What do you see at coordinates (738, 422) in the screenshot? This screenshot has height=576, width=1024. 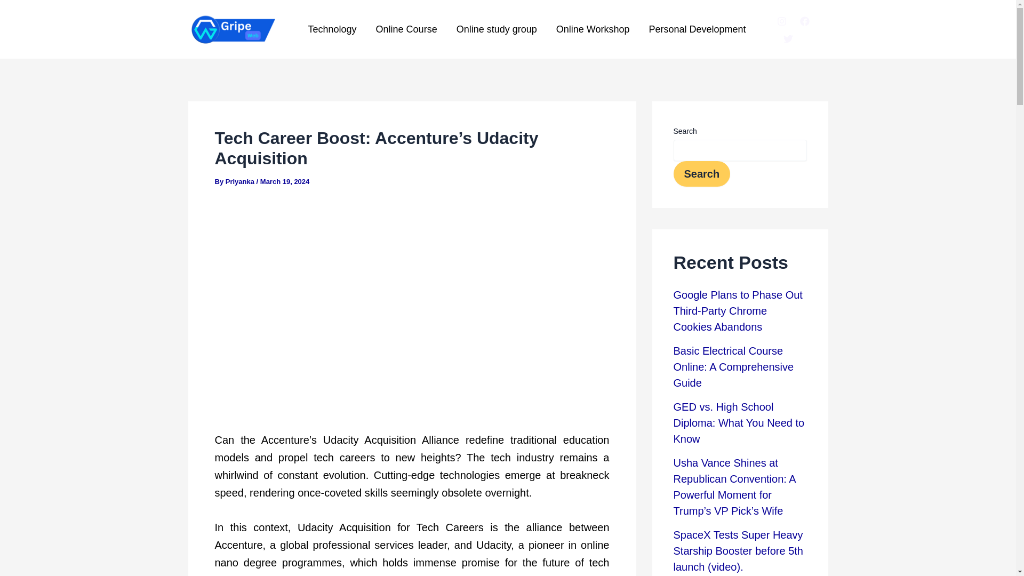 I see `GED vs. High School Diploma: What You Need to Know` at bounding box center [738, 422].